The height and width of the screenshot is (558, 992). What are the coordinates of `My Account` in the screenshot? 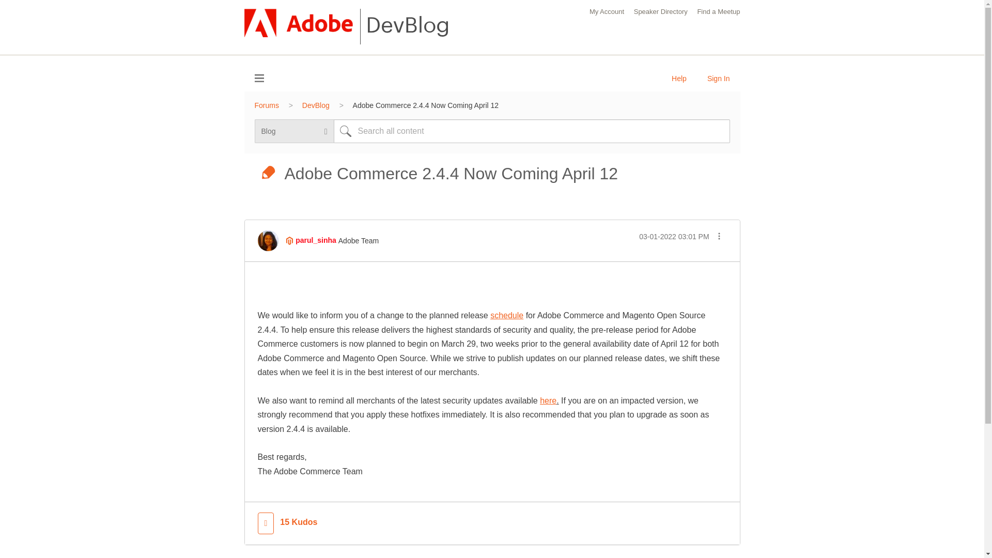 It's located at (607, 11).